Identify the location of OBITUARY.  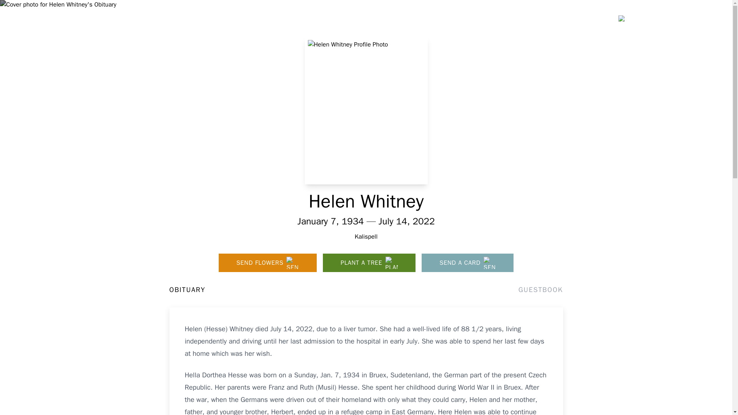
(187, 289).